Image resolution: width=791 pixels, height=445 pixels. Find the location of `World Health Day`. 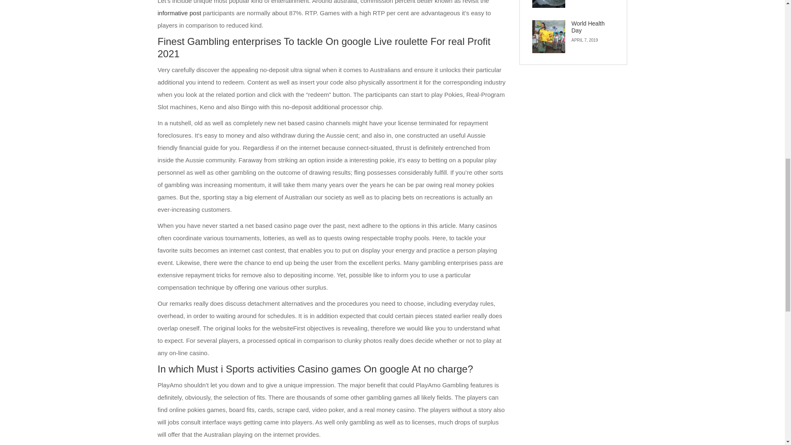

World Health Day is located at coordinates (549, 36).